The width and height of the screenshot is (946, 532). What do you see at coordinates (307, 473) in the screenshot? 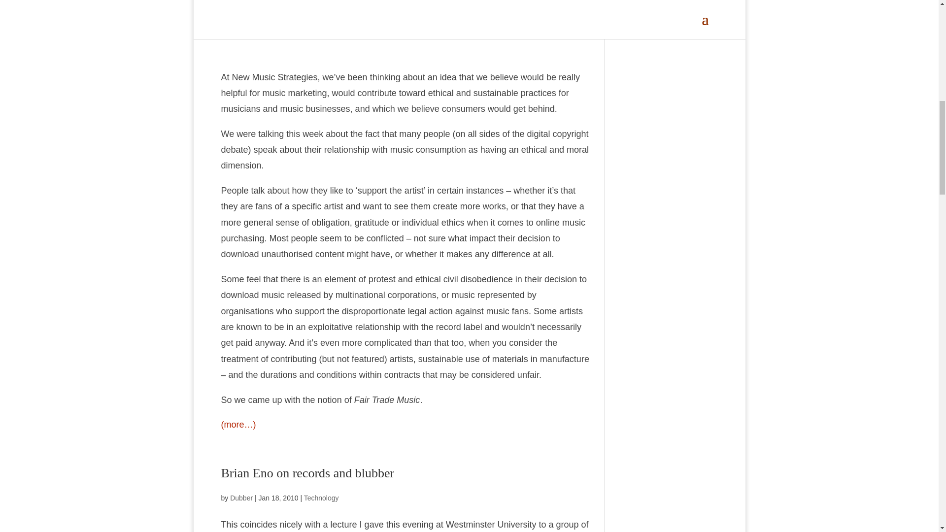
I see `Brian Eno on records and blubber` at bounding box center [307, 473].